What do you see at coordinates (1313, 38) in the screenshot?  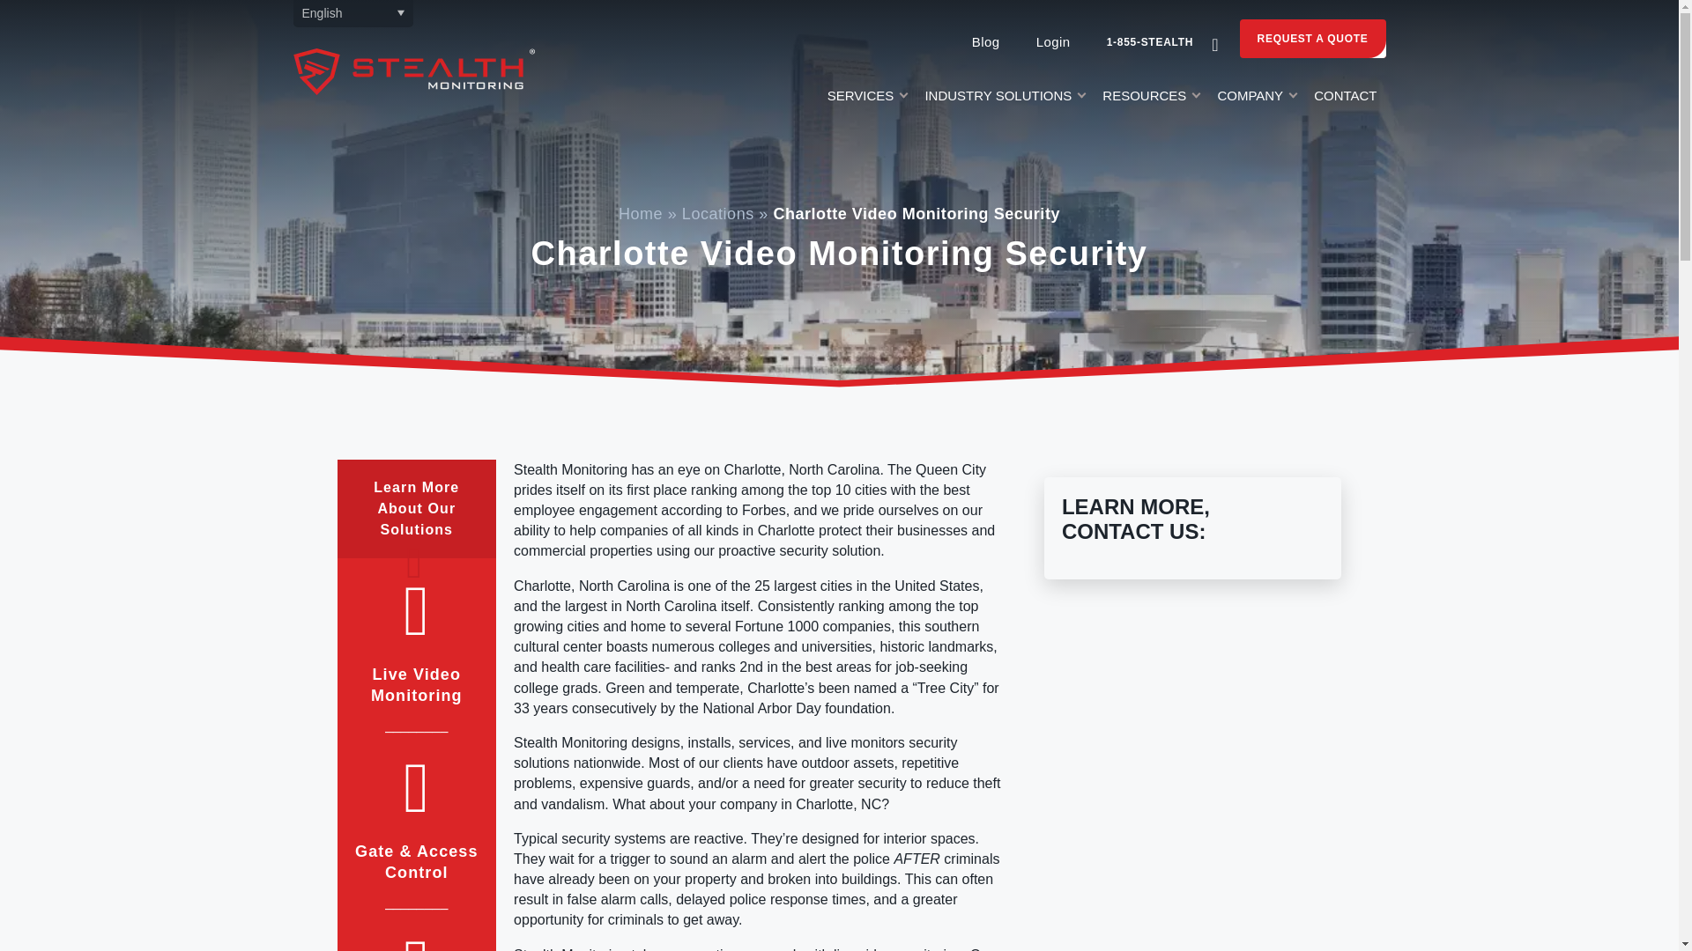 I see `REQUEST A QUOTE` at bounding box center [1313, 38].